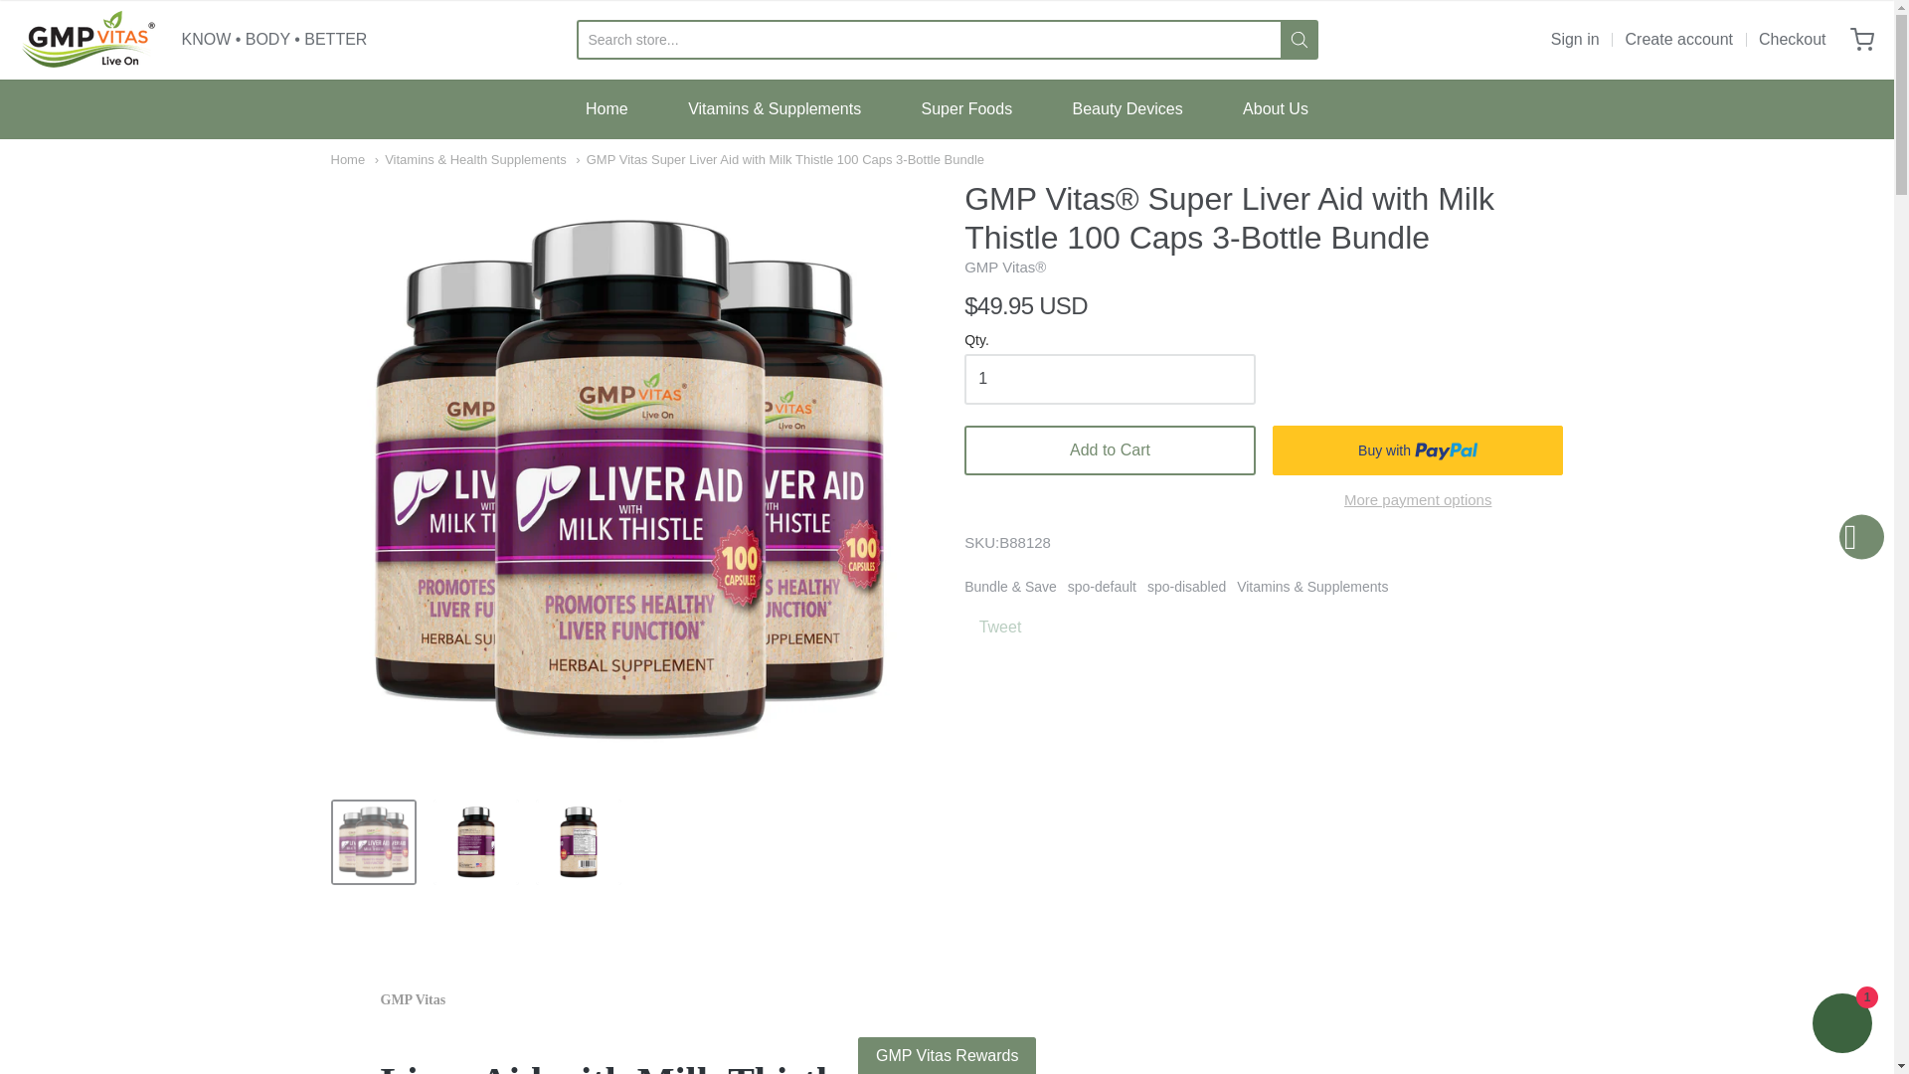 The width and height of the screenshot is (1909, 1074). I want to click on Show products matching tag spo-disabled, so click(1185, 587).